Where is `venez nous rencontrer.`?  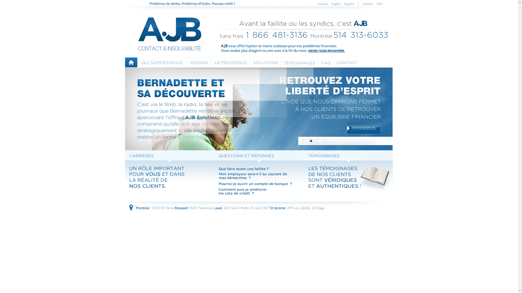 venez nous rencontrer. is located at coordinates (326, 50).